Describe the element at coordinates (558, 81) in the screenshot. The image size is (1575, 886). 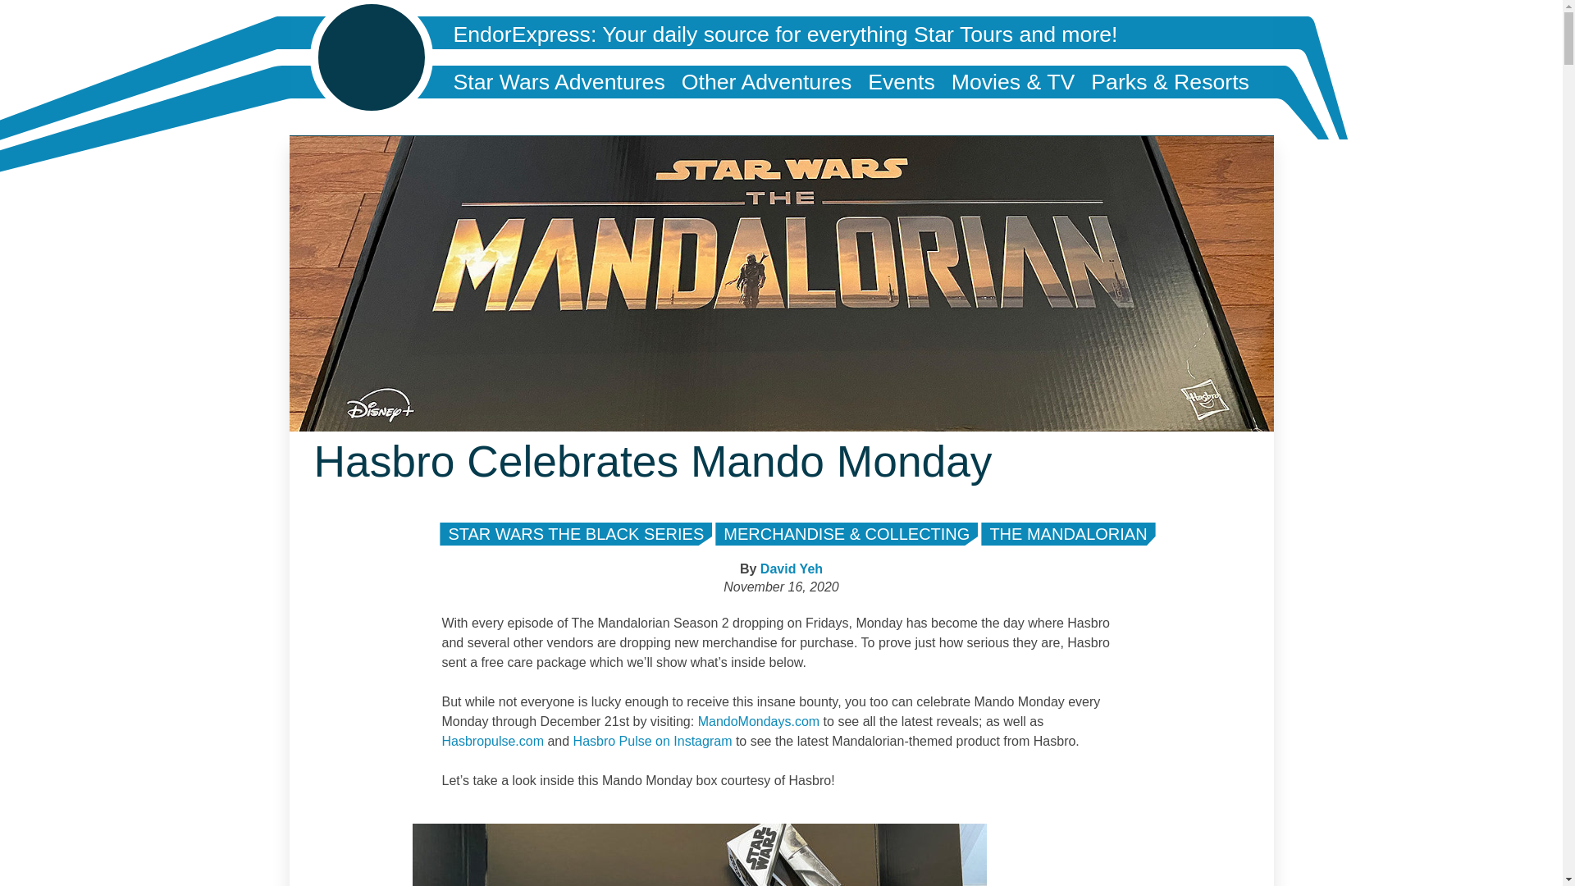
I see `Star Wars Adventures` at that location.